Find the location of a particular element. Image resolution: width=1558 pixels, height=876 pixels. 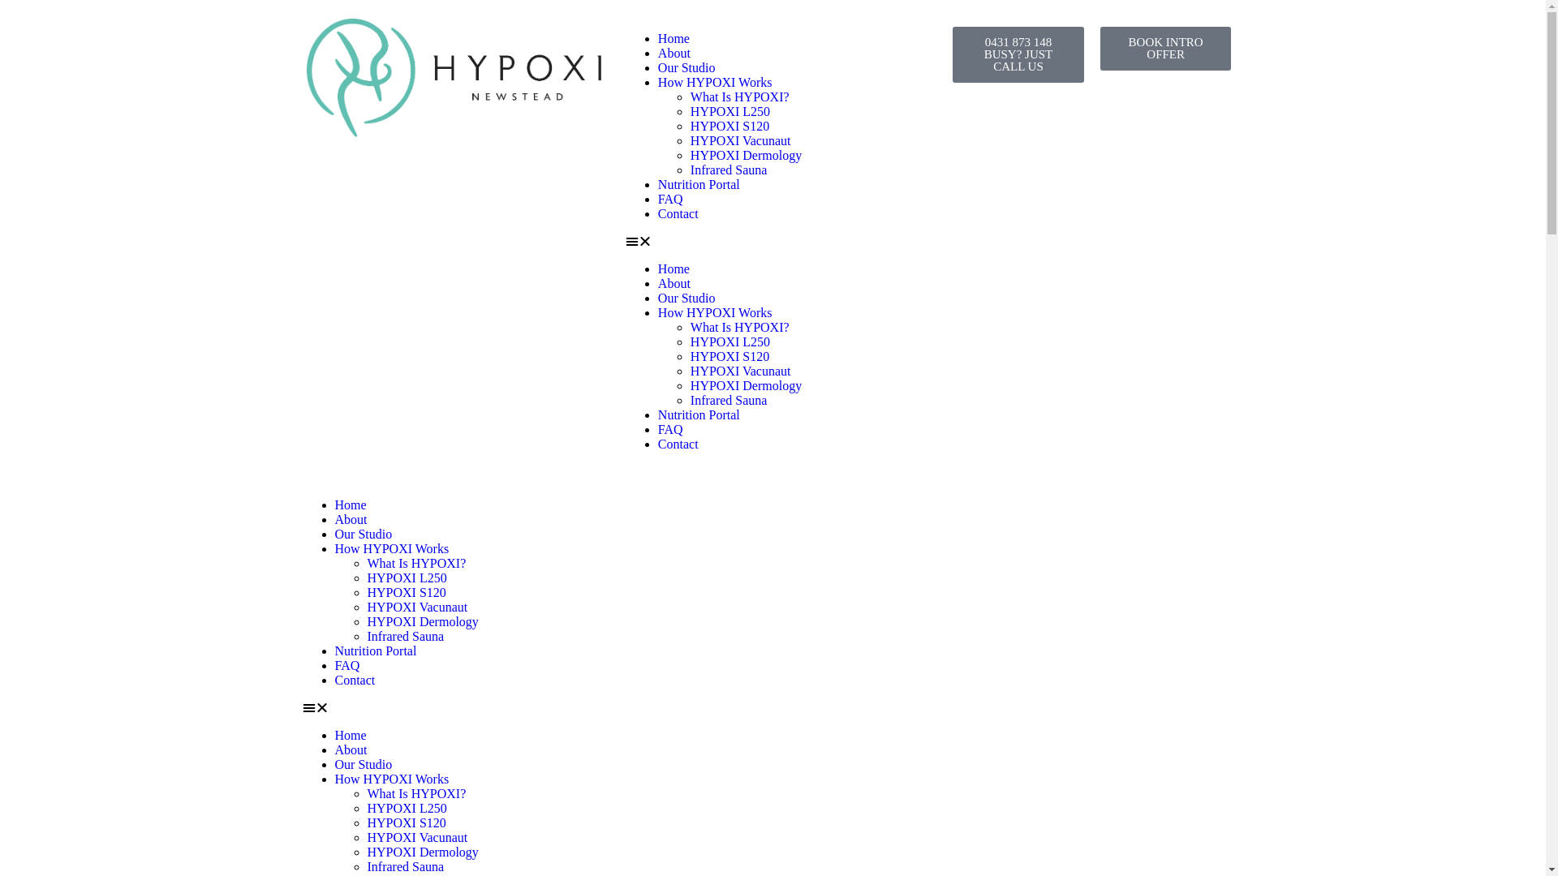

How HYPOXI Works is located at coordinates (391, 779).